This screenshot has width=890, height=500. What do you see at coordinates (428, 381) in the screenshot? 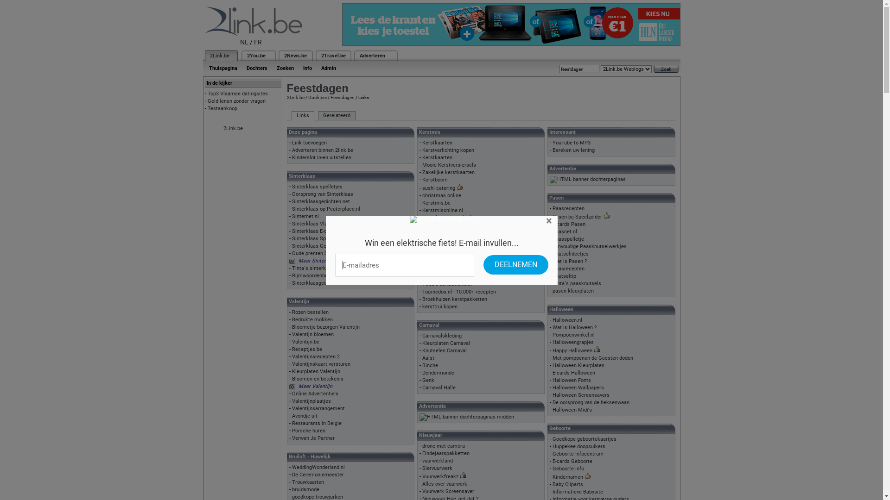
I see `Genk` at bounding box center [428, 381].